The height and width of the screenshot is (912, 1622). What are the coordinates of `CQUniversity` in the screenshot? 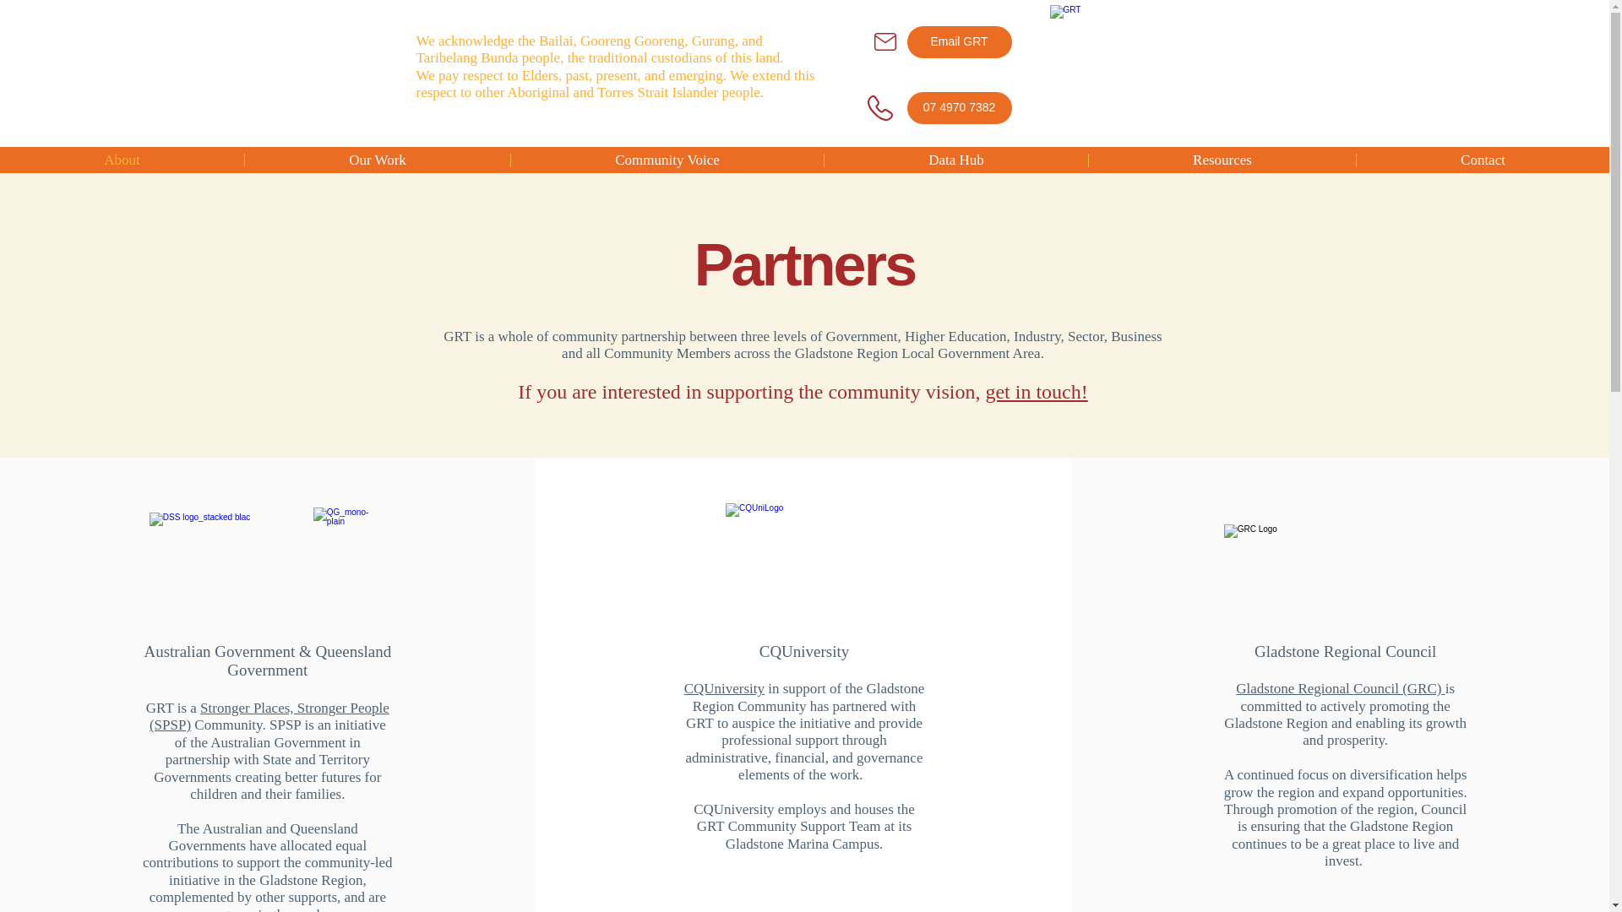 It's located at (724, 688).